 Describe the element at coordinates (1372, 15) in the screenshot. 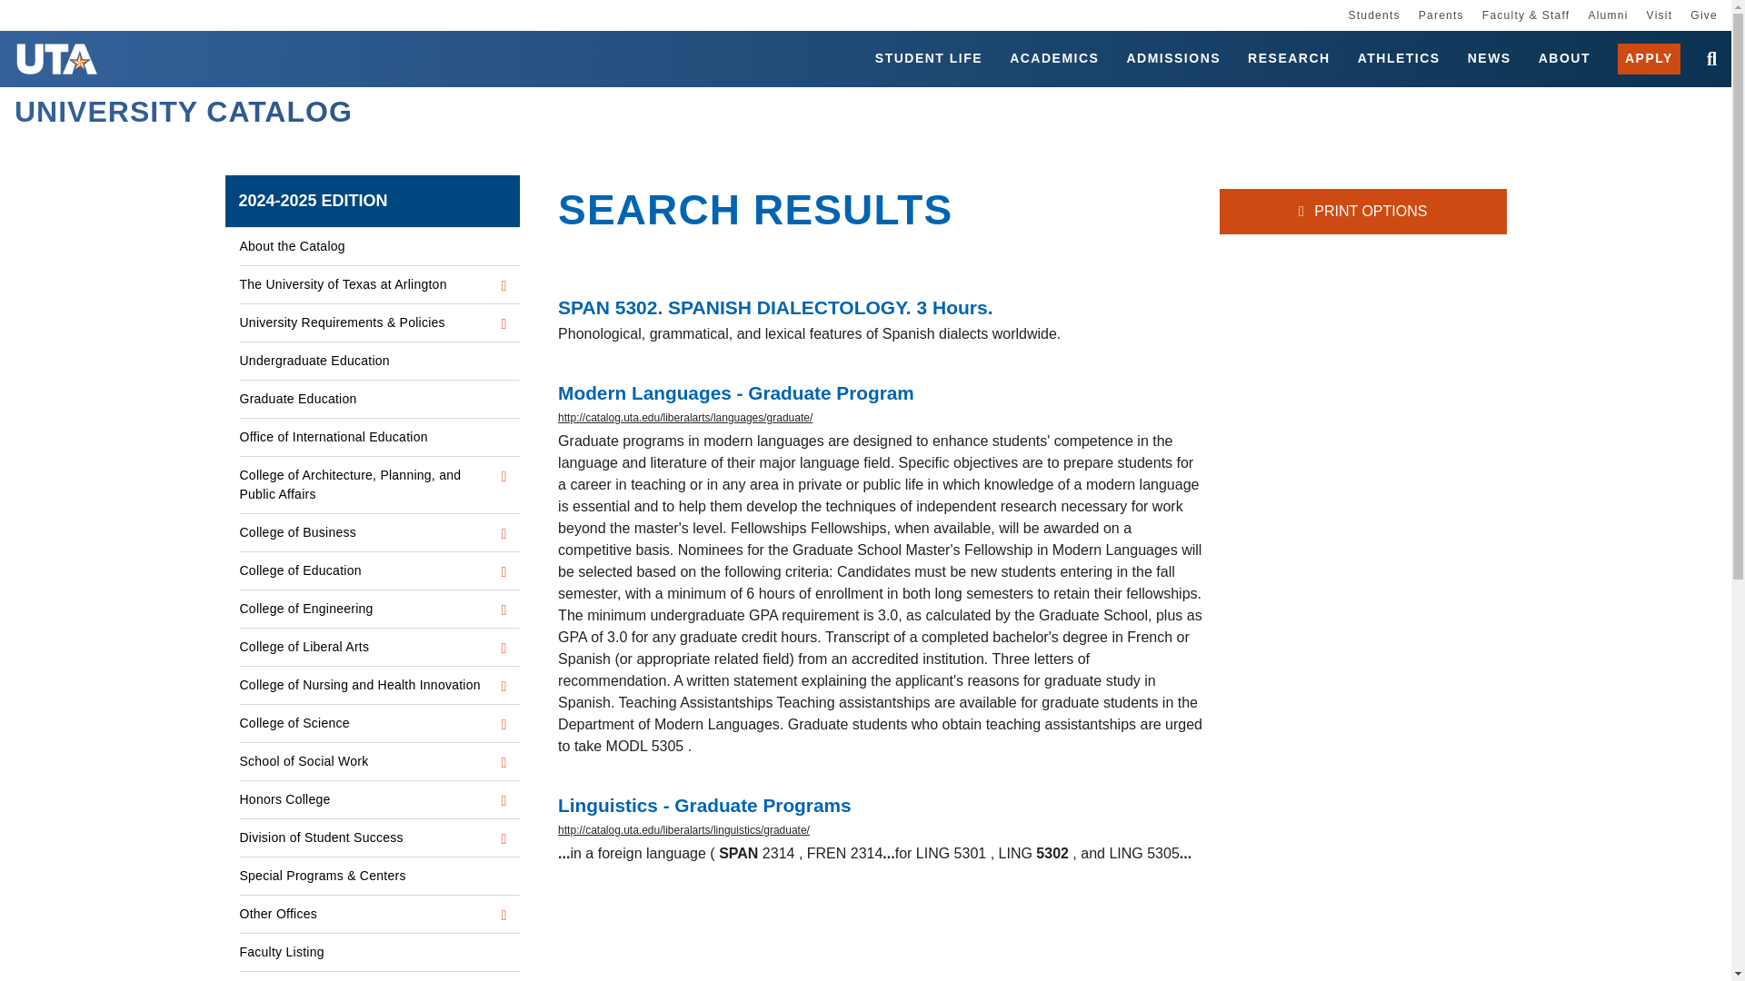

I see `Students` at that location.